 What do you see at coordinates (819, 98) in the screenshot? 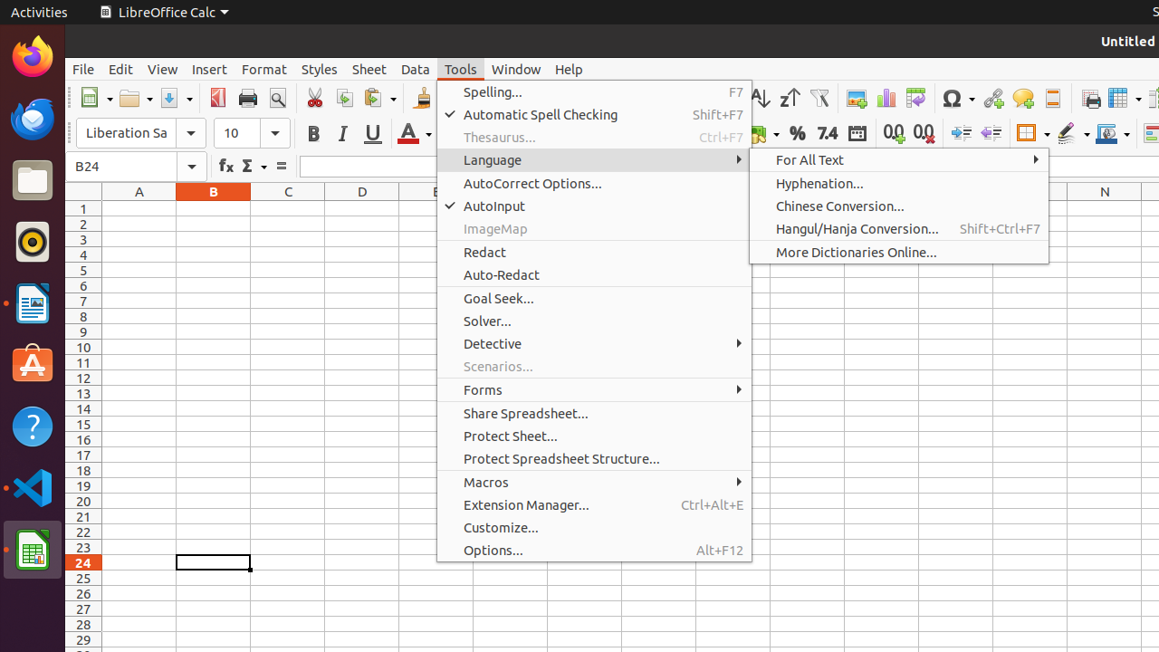
I see `AutoFilter` at bounding box center [819, 98].